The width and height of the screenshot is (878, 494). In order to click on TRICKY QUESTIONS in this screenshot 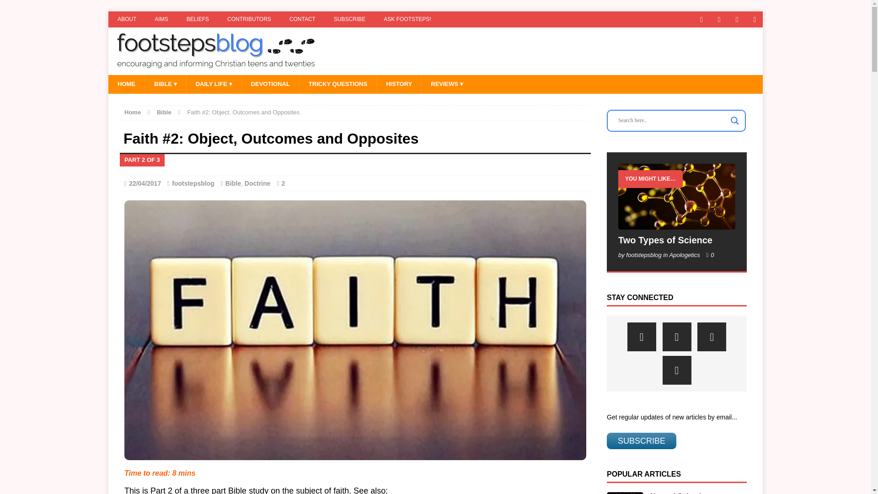, I will do `click(337, 84)`.